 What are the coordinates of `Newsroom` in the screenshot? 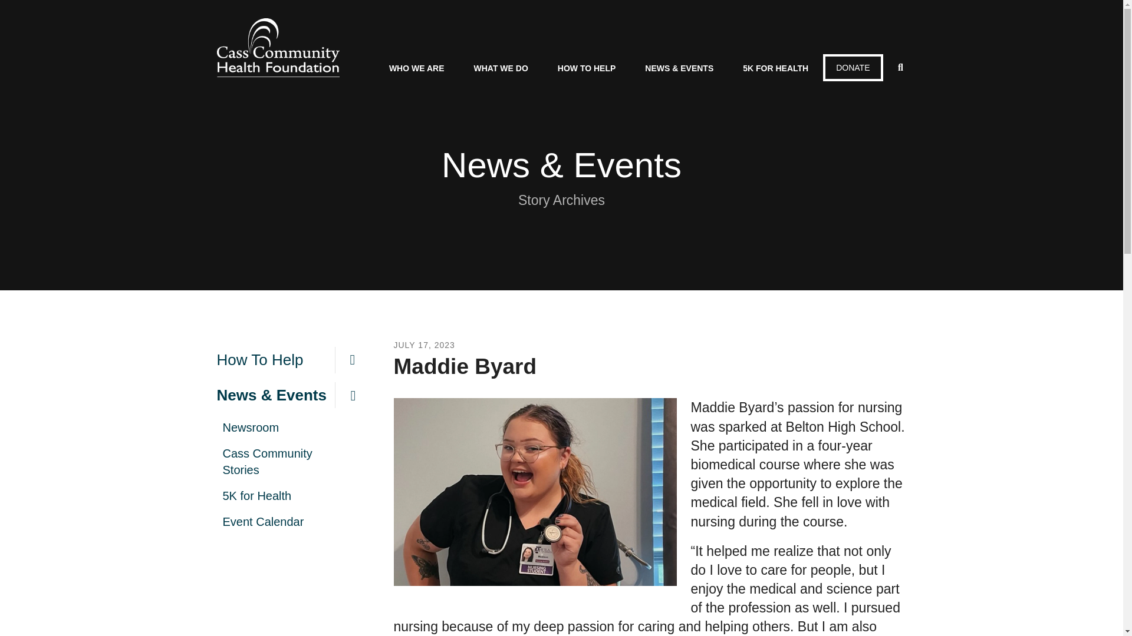 It's located at (294, 428).